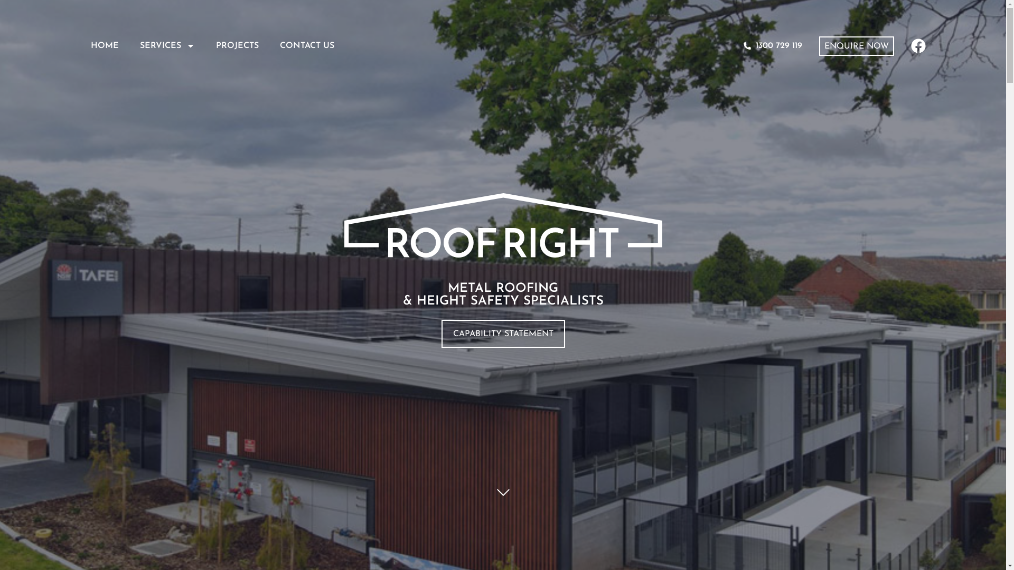 The width and height of the screenshot is (1014, 570). What do you see at coordinates (503, 334) in the screenshot?
I see `CAPABILITY STATEMENT` at bounding box center [503, 334].